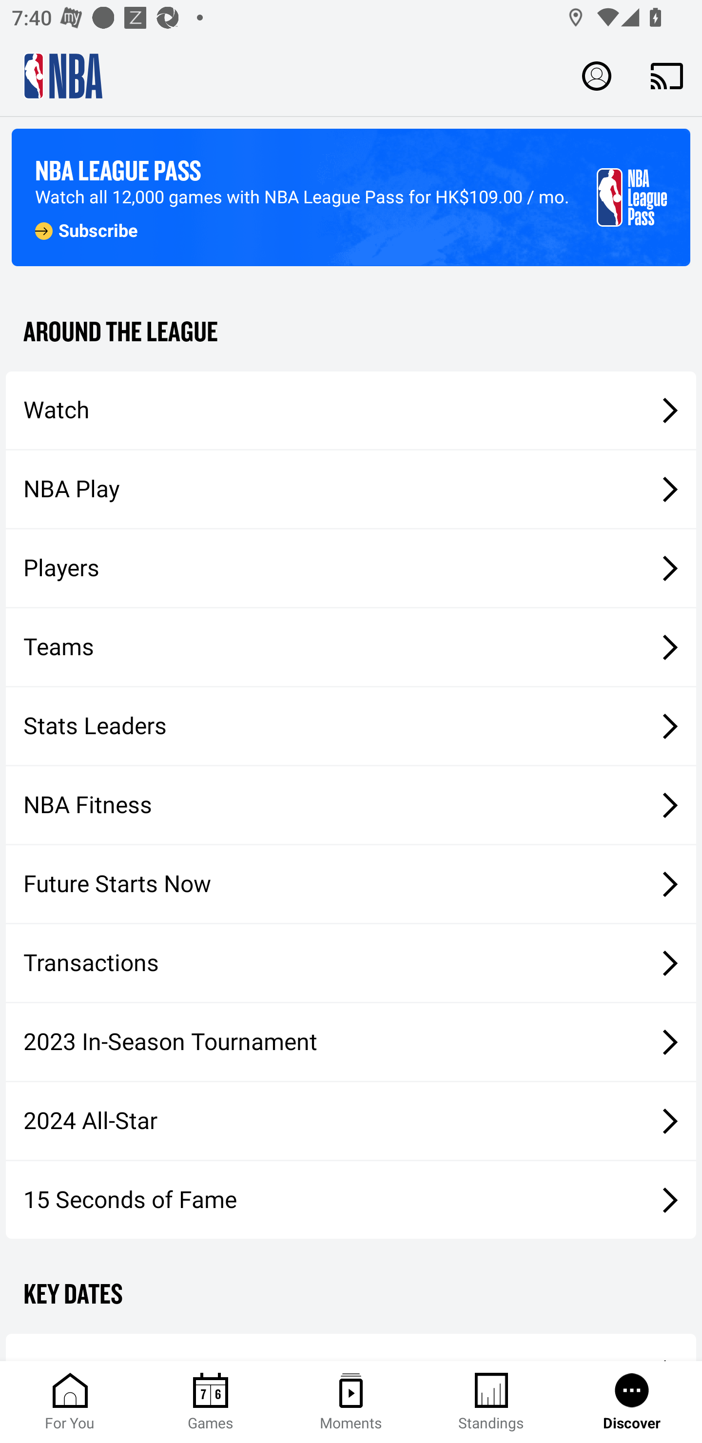  Describe the element at coordinates (211, 1402) in the screenshot. I see `Games` at that location.